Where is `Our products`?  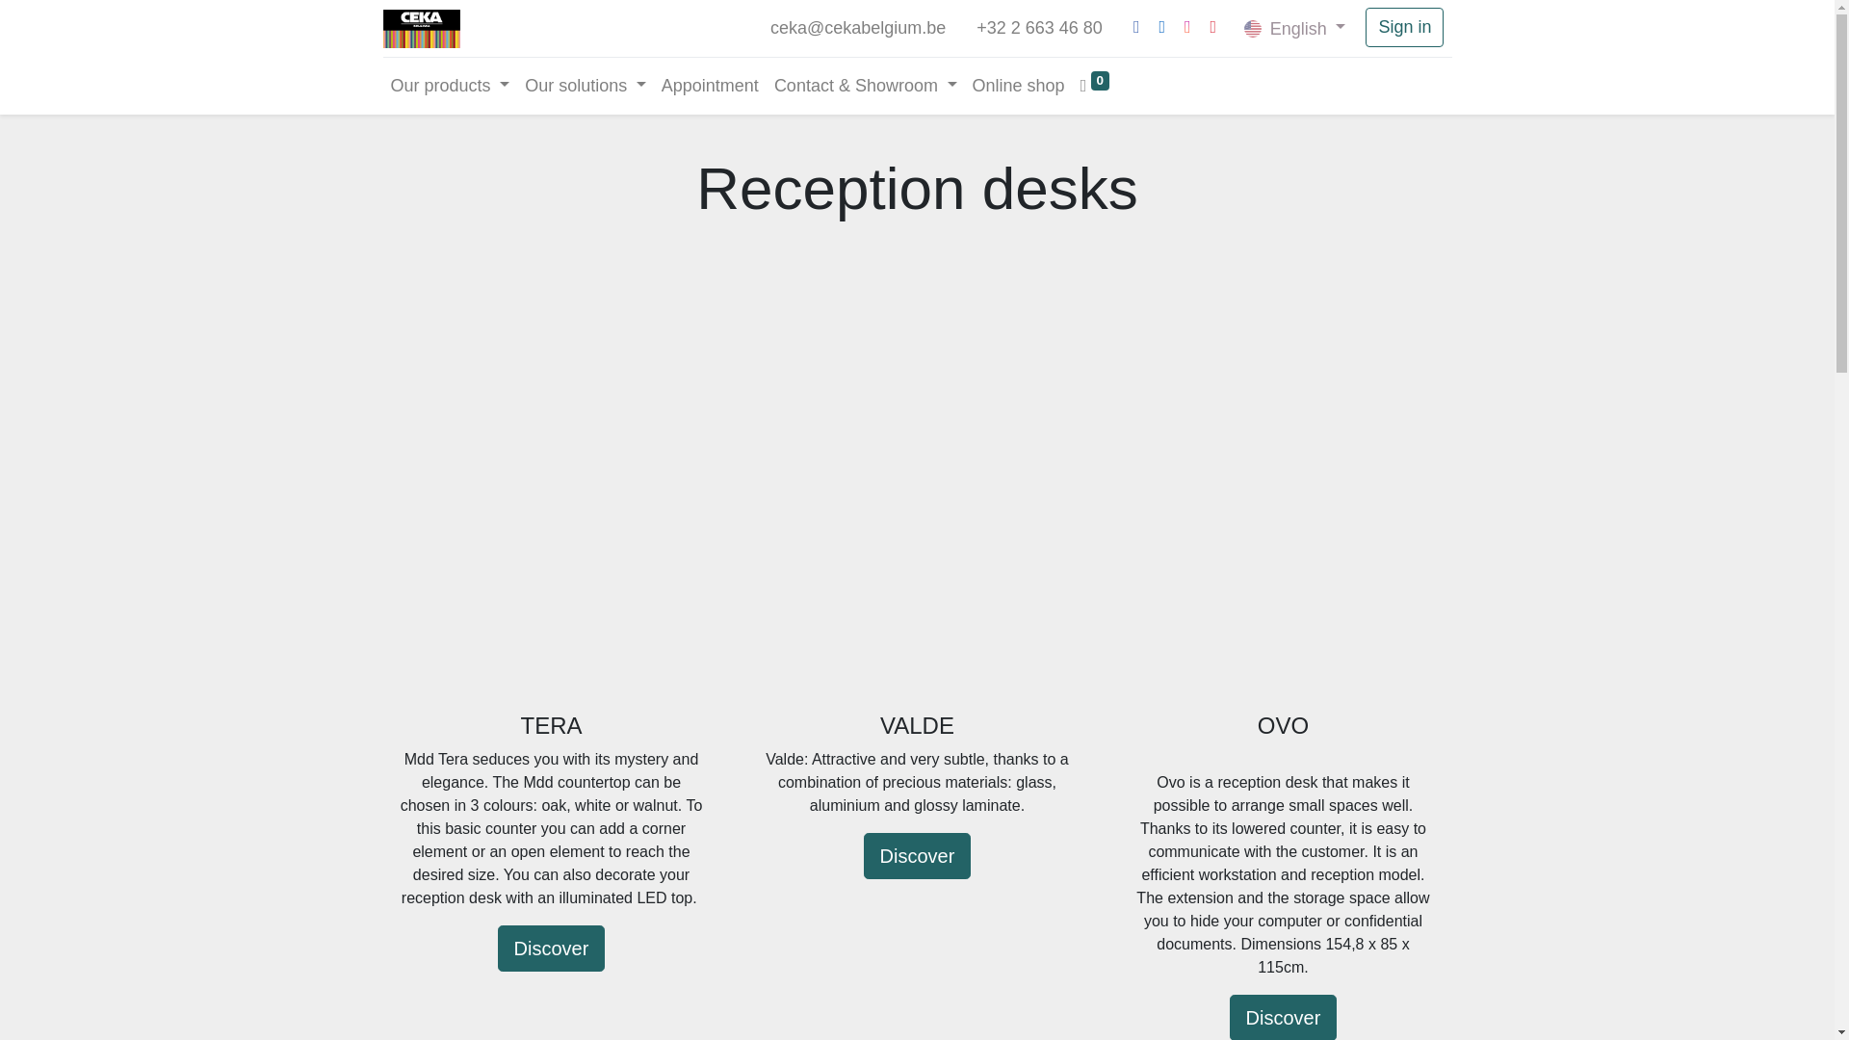 Our products is located at coordinates (450, 87).